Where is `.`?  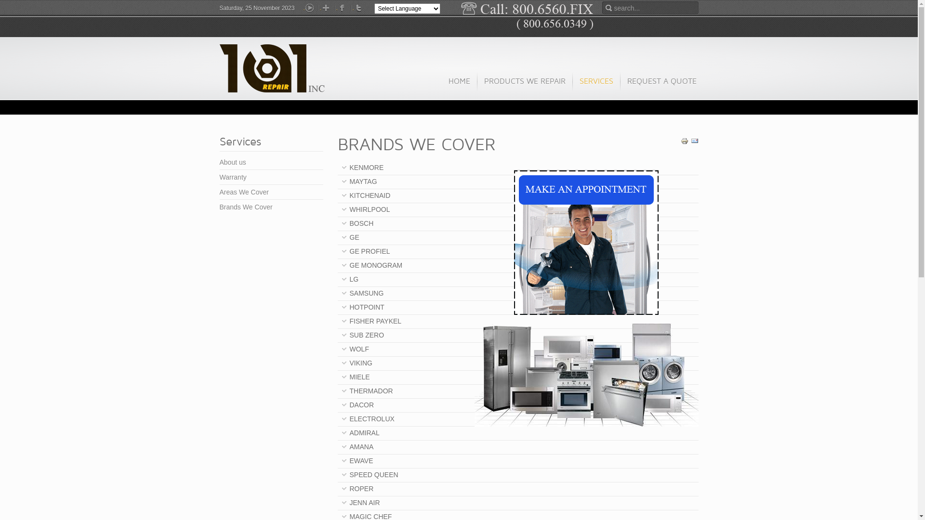 . is located at coordinates (343, 8).